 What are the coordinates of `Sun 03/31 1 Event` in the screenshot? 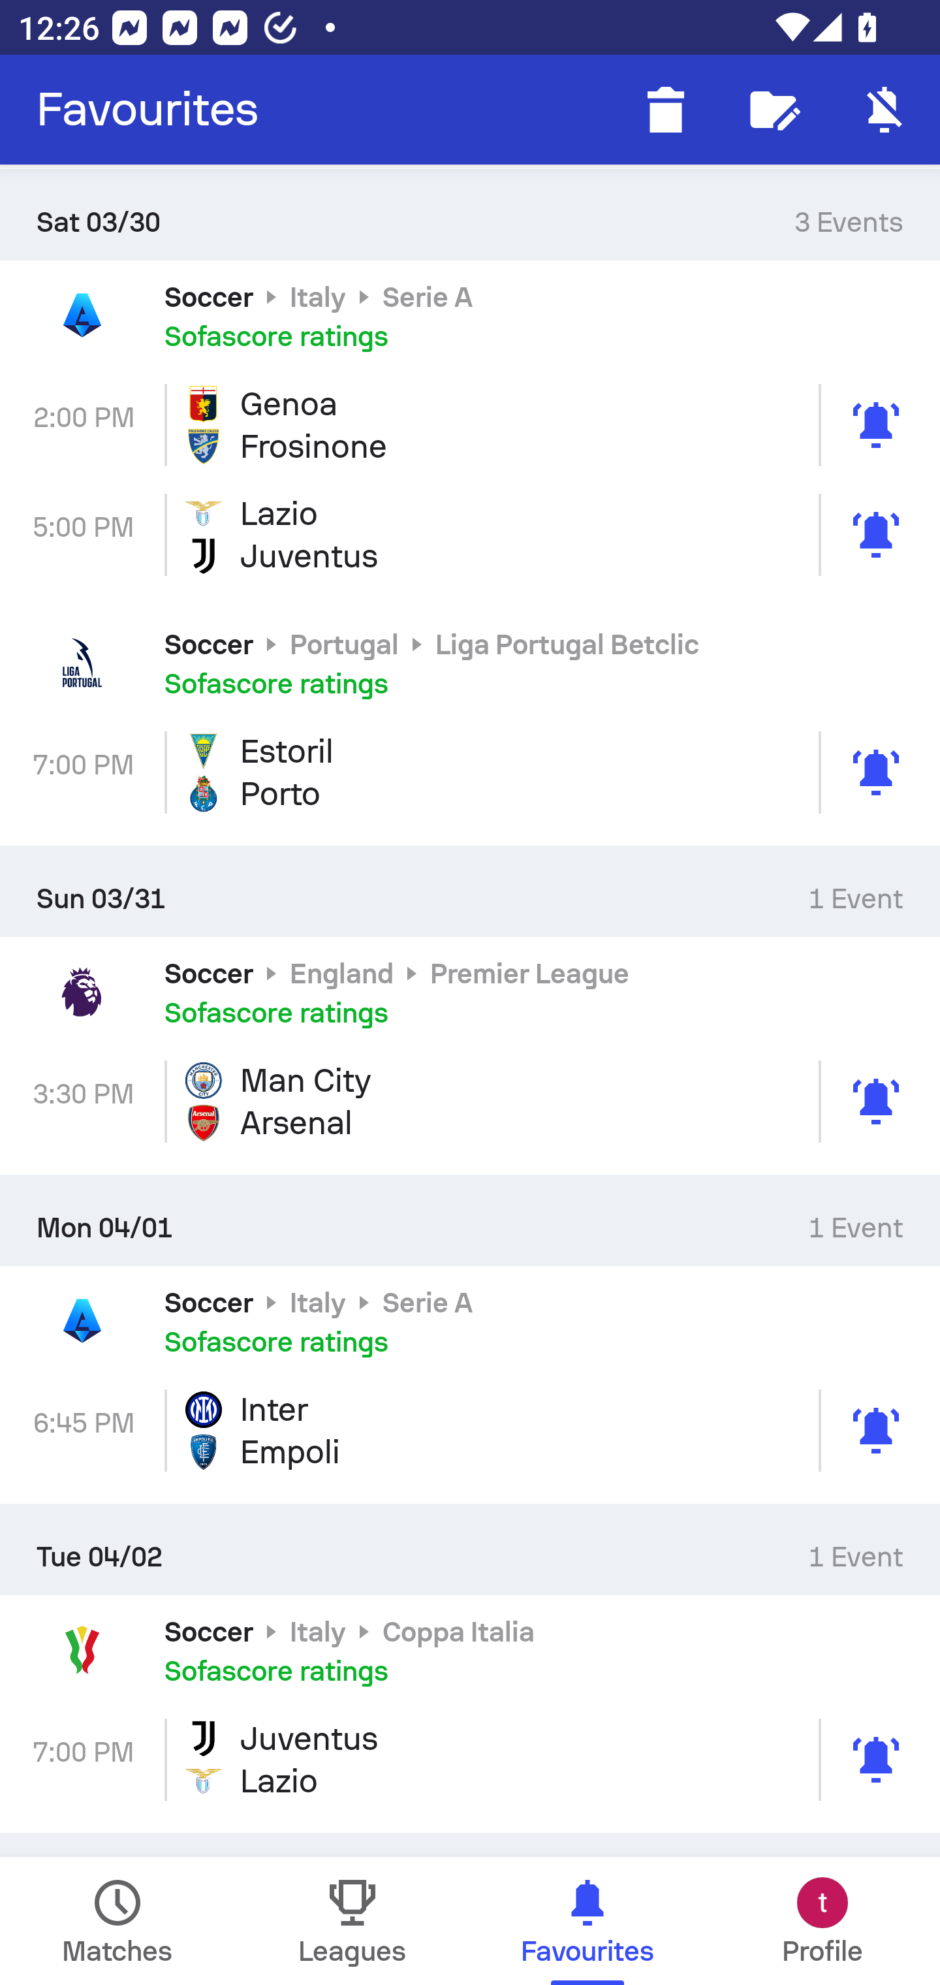 It's located at (470, 891).